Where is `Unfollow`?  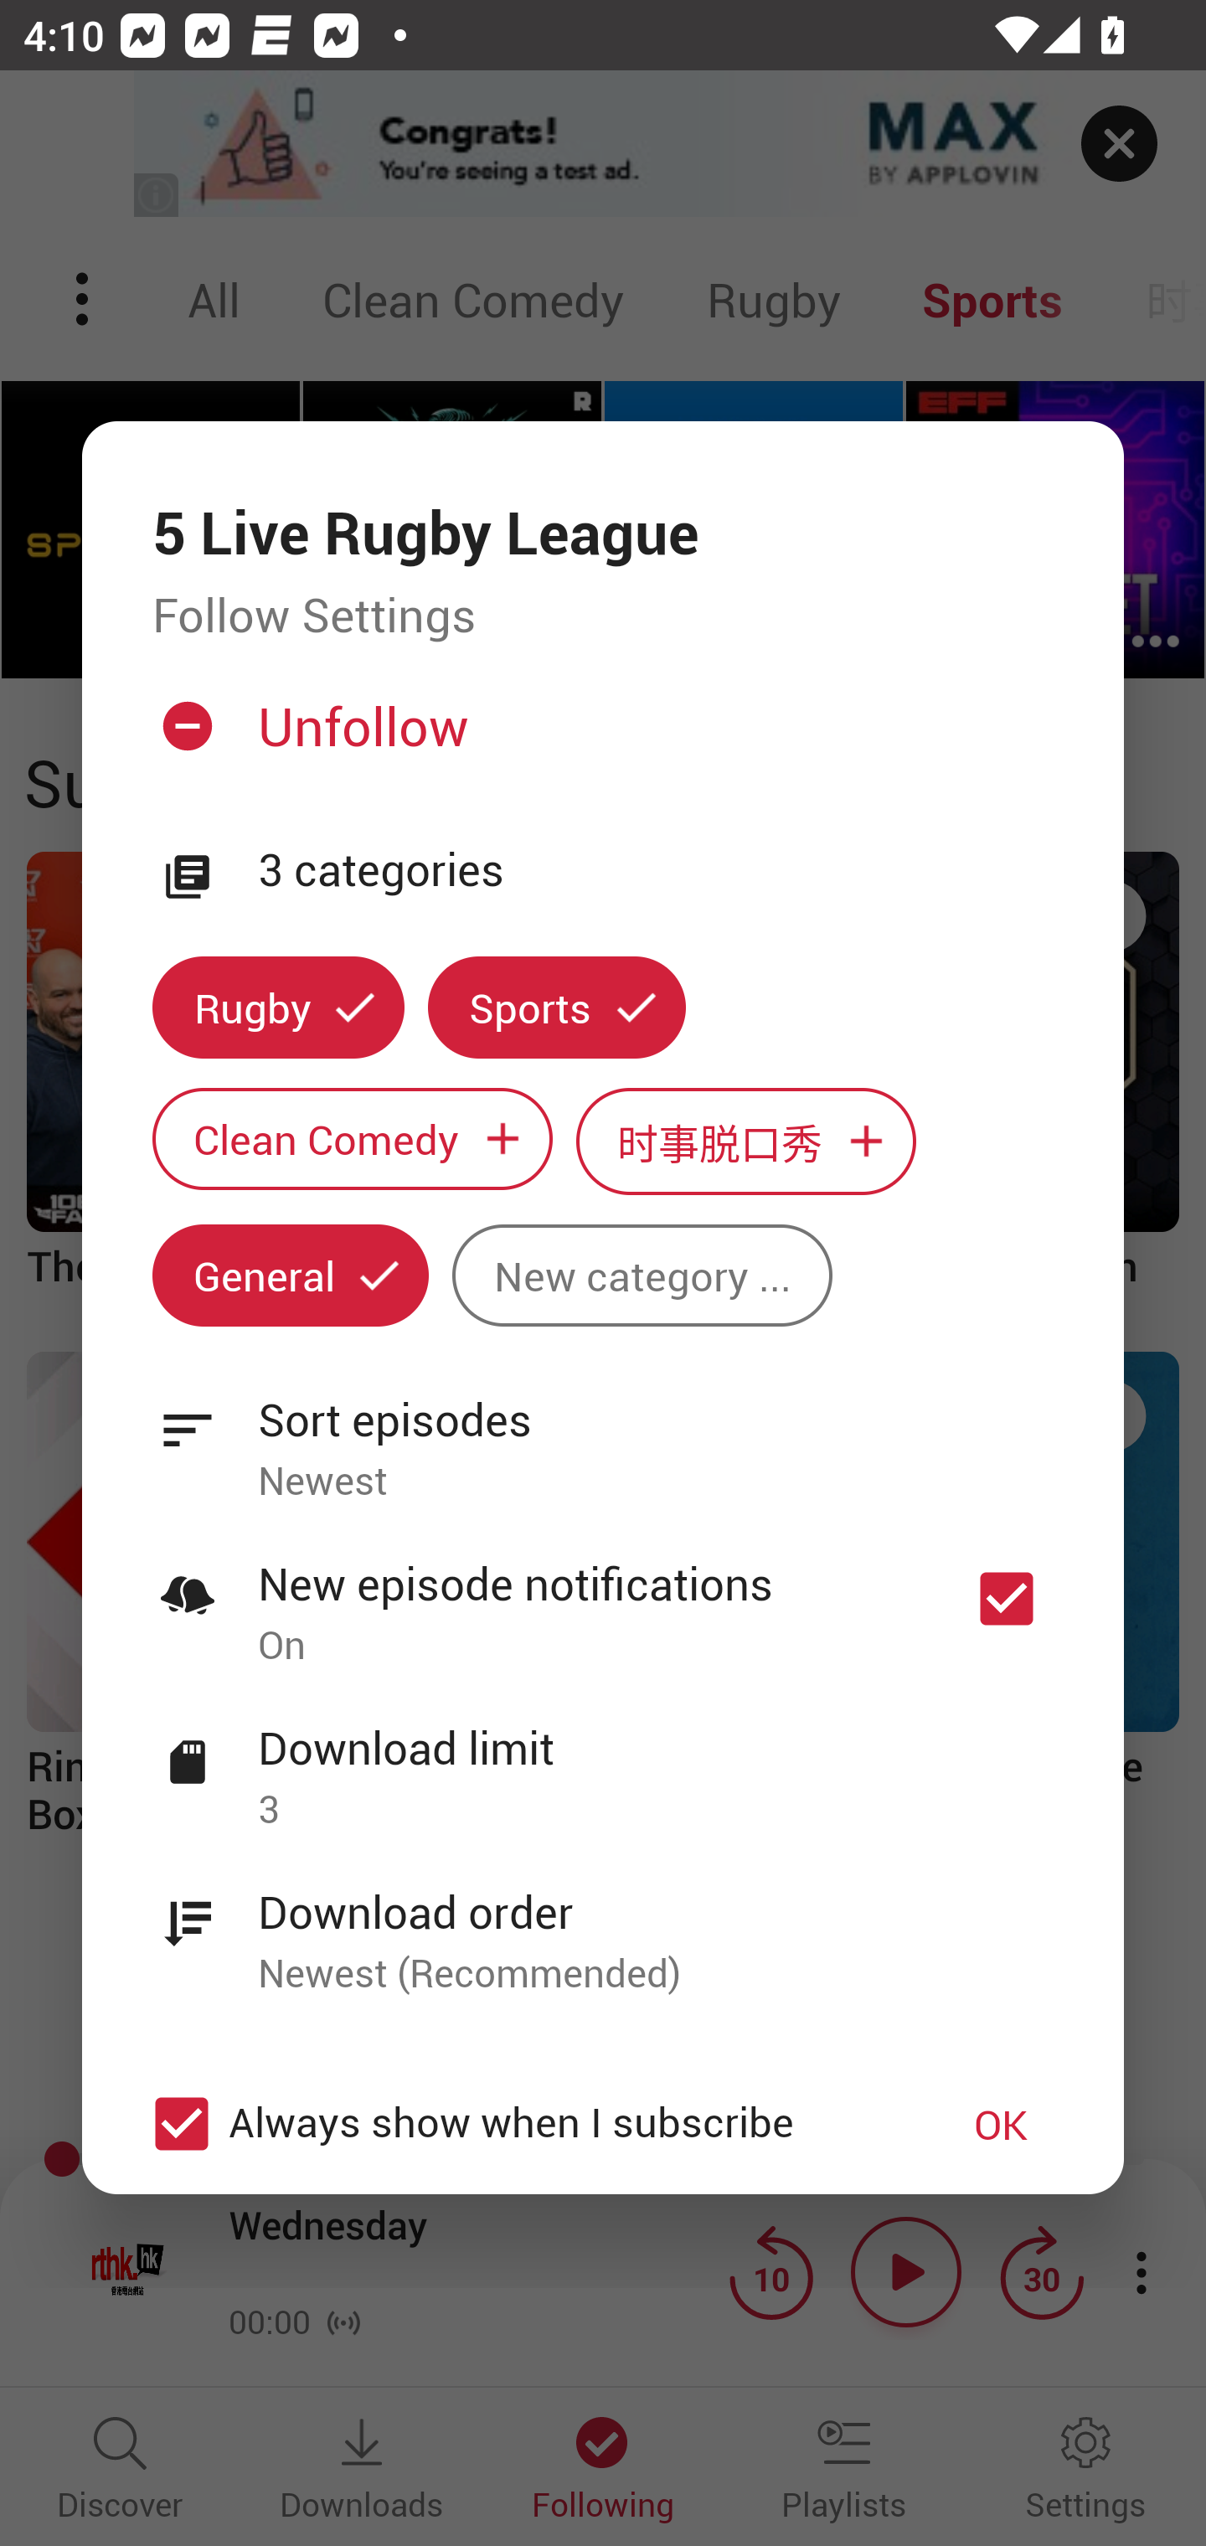 Unfollow is located at coordinates (600, 738).